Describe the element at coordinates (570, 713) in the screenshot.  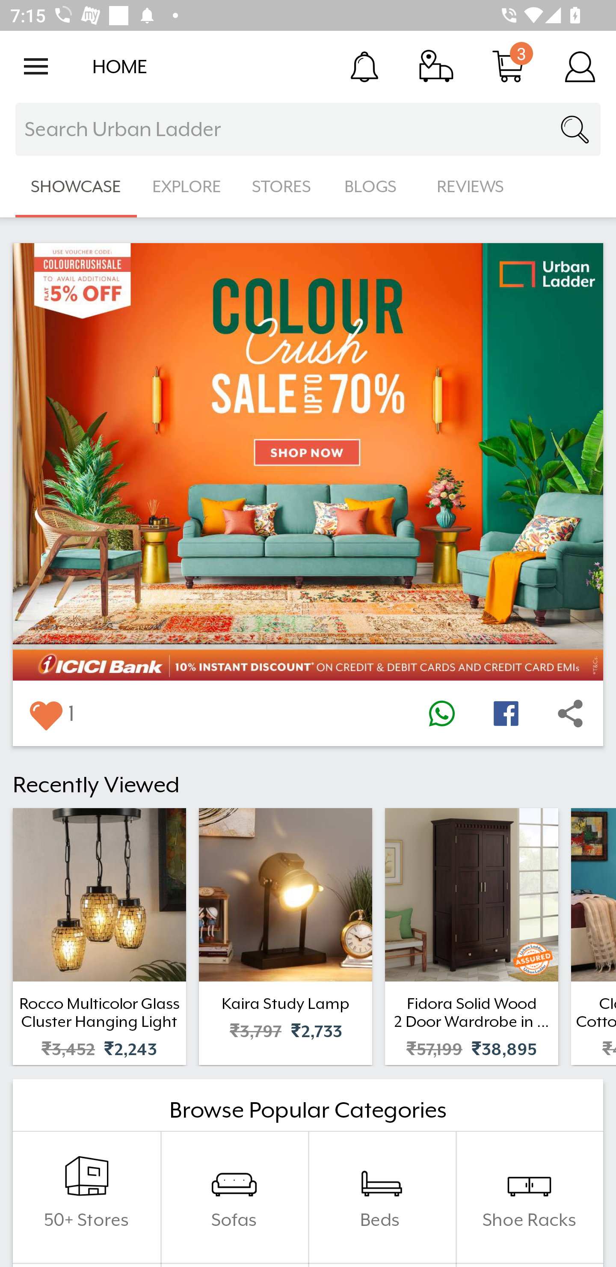
I see `` at that location.